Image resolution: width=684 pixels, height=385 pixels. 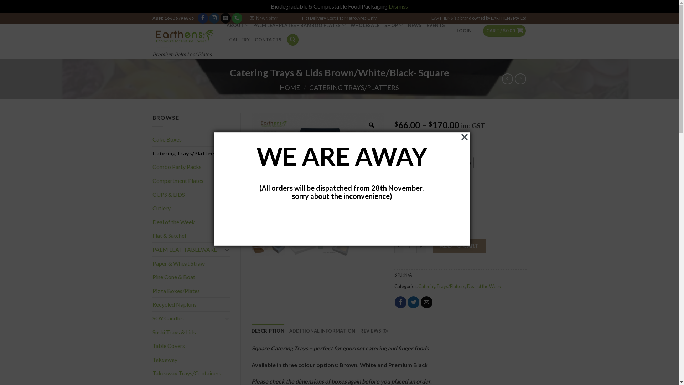 I want to click on Paper & Wheat Straw, so click(x=191, y=263).